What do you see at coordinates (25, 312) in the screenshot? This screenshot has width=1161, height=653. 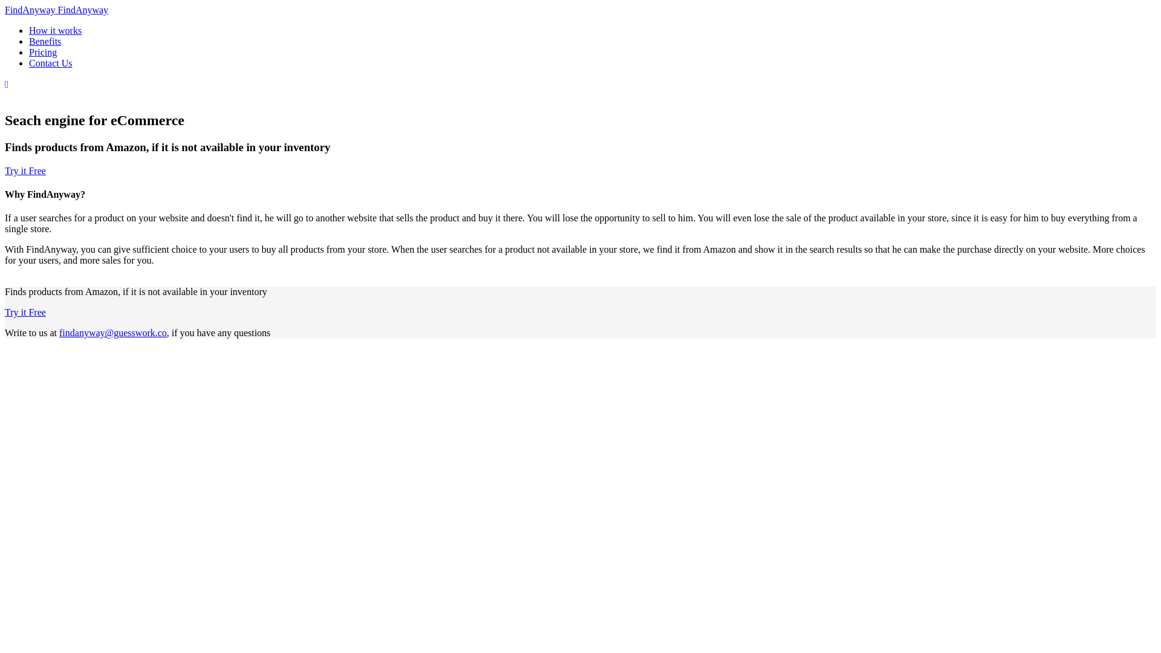 I see `Try it Free` at bounding box center [25, 312].